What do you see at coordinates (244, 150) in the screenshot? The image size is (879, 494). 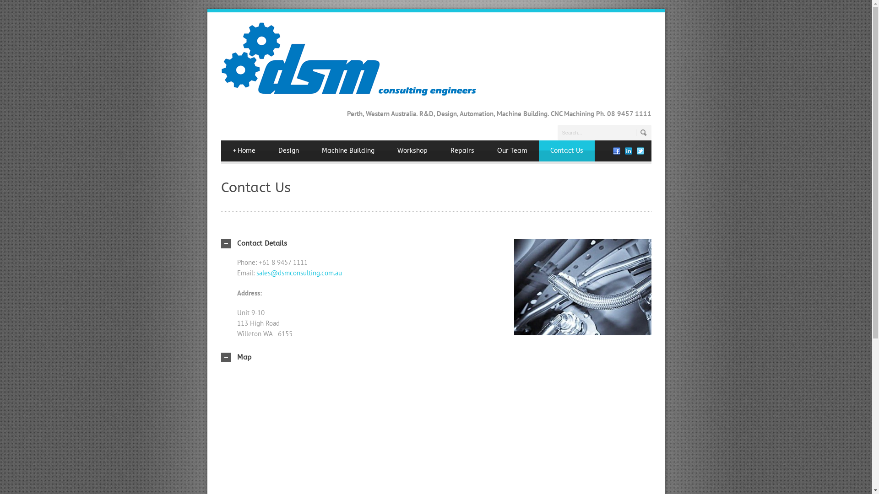 I see `Home
+` at bounding box center [244, 150].